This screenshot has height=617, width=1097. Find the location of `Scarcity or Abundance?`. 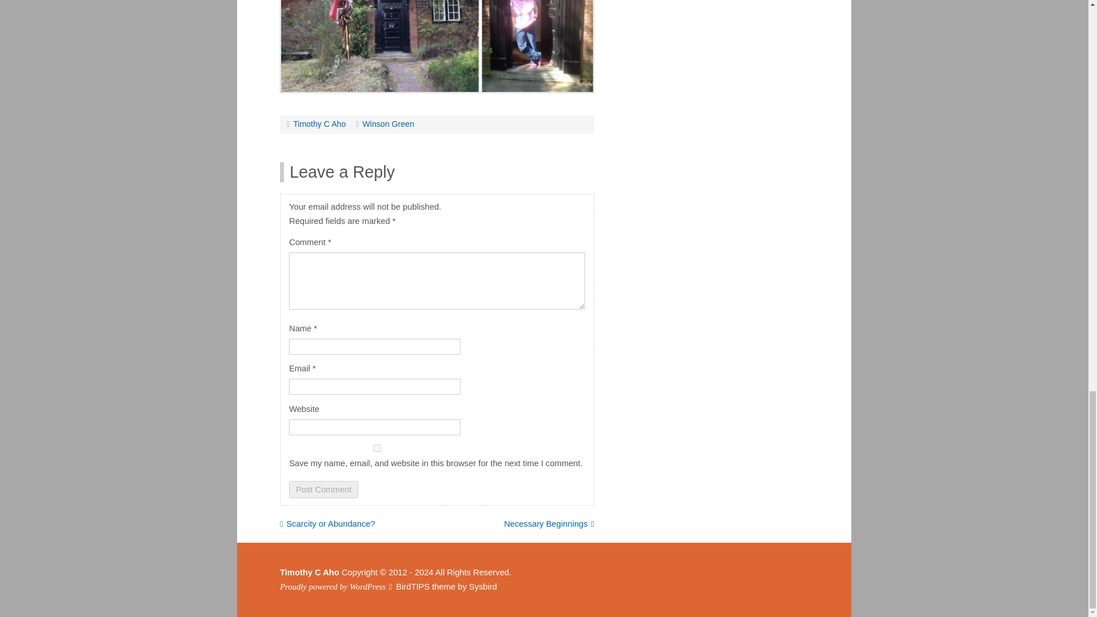

Scarcity or Abundance? is located at coordinates (327, 523).